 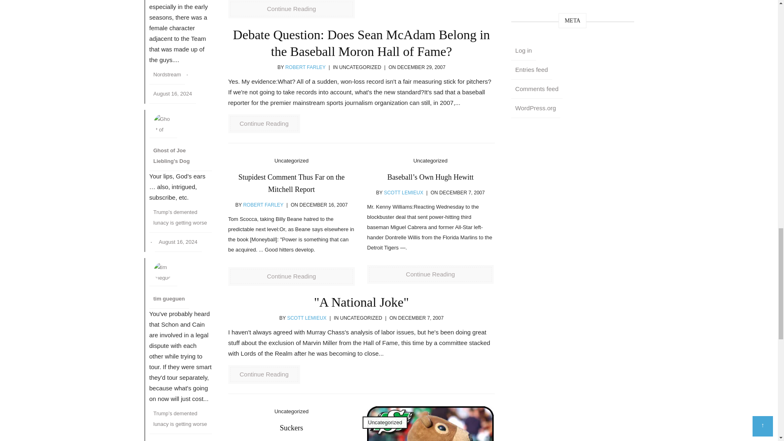 What do you see at coordinates (305, 67) in the screenshot?
I see `Posts by Robert Farley` at bounding box center [305, 67].